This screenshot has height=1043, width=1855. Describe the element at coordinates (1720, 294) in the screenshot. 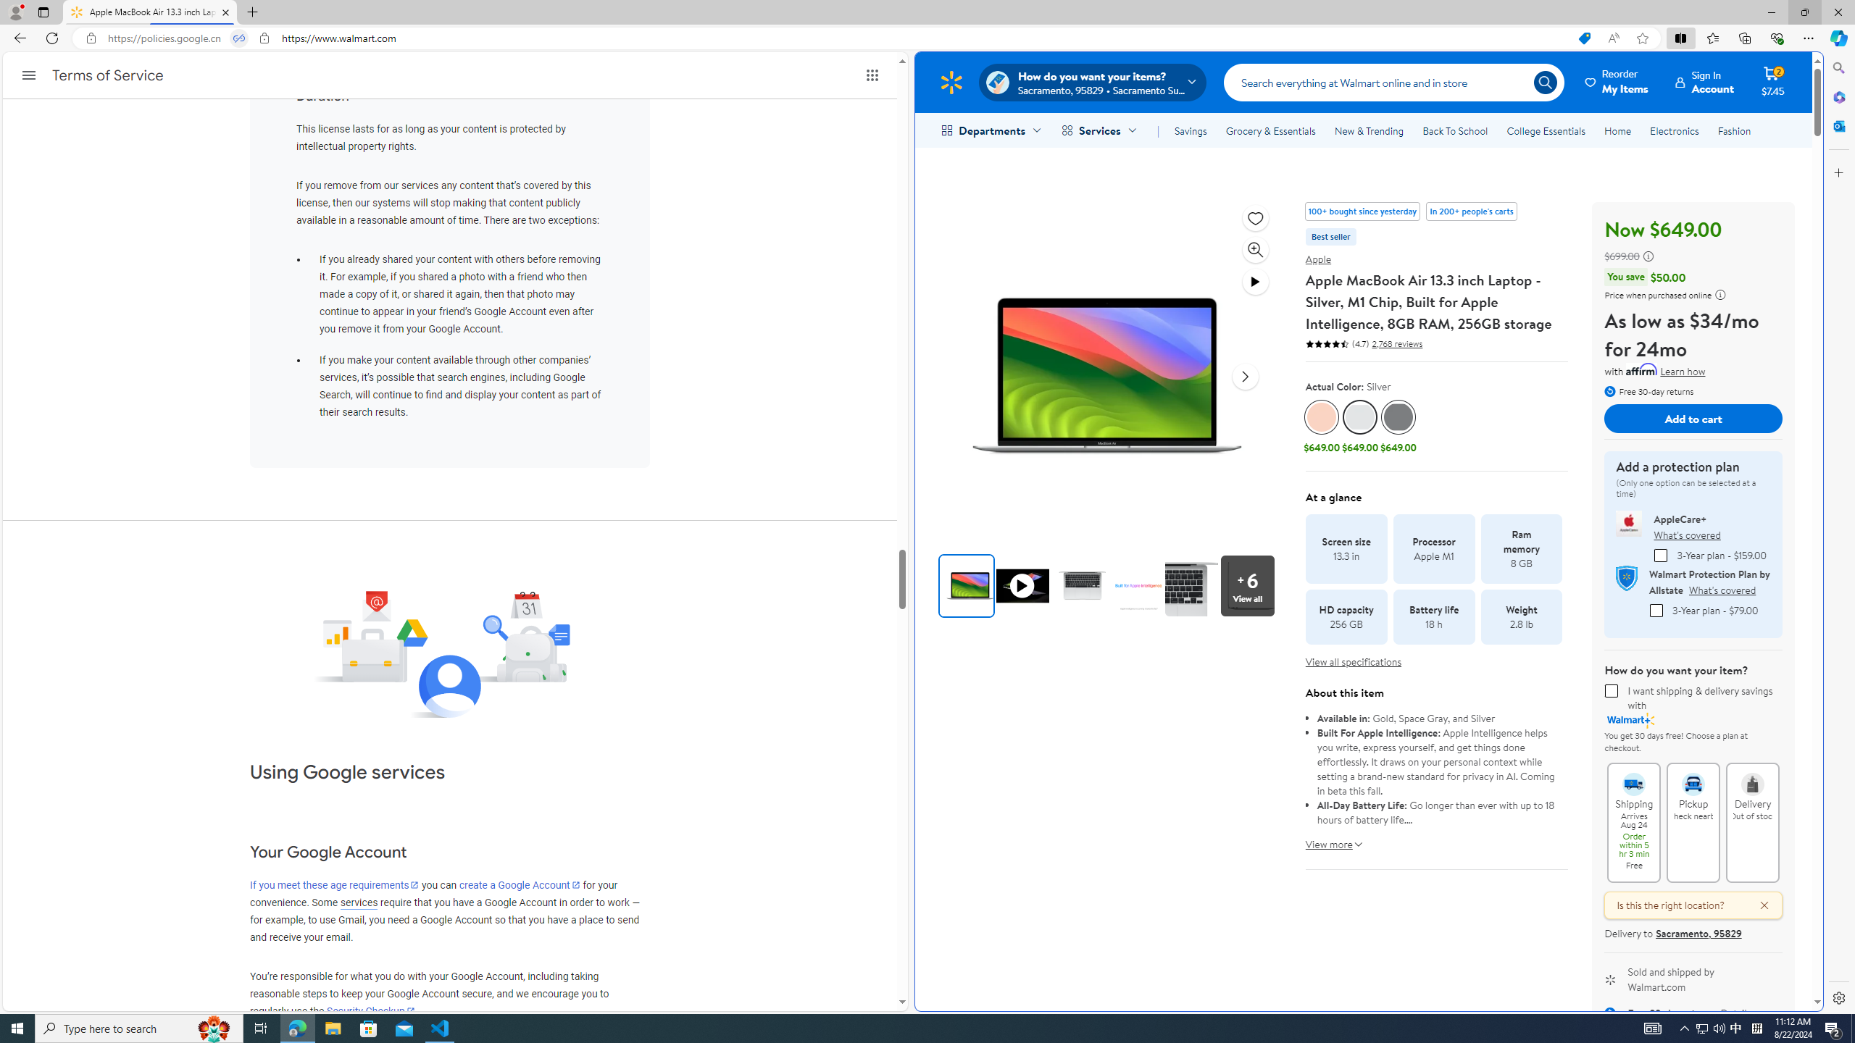

I see `legal information` at that location.